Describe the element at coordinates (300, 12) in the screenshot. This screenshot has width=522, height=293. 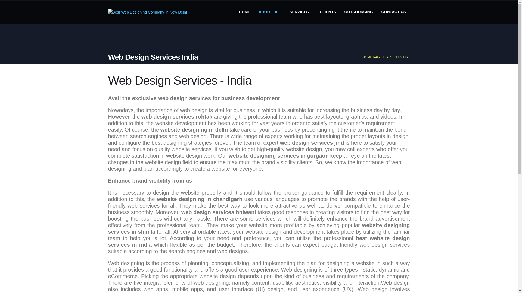
I see `SERVICES` at that location.